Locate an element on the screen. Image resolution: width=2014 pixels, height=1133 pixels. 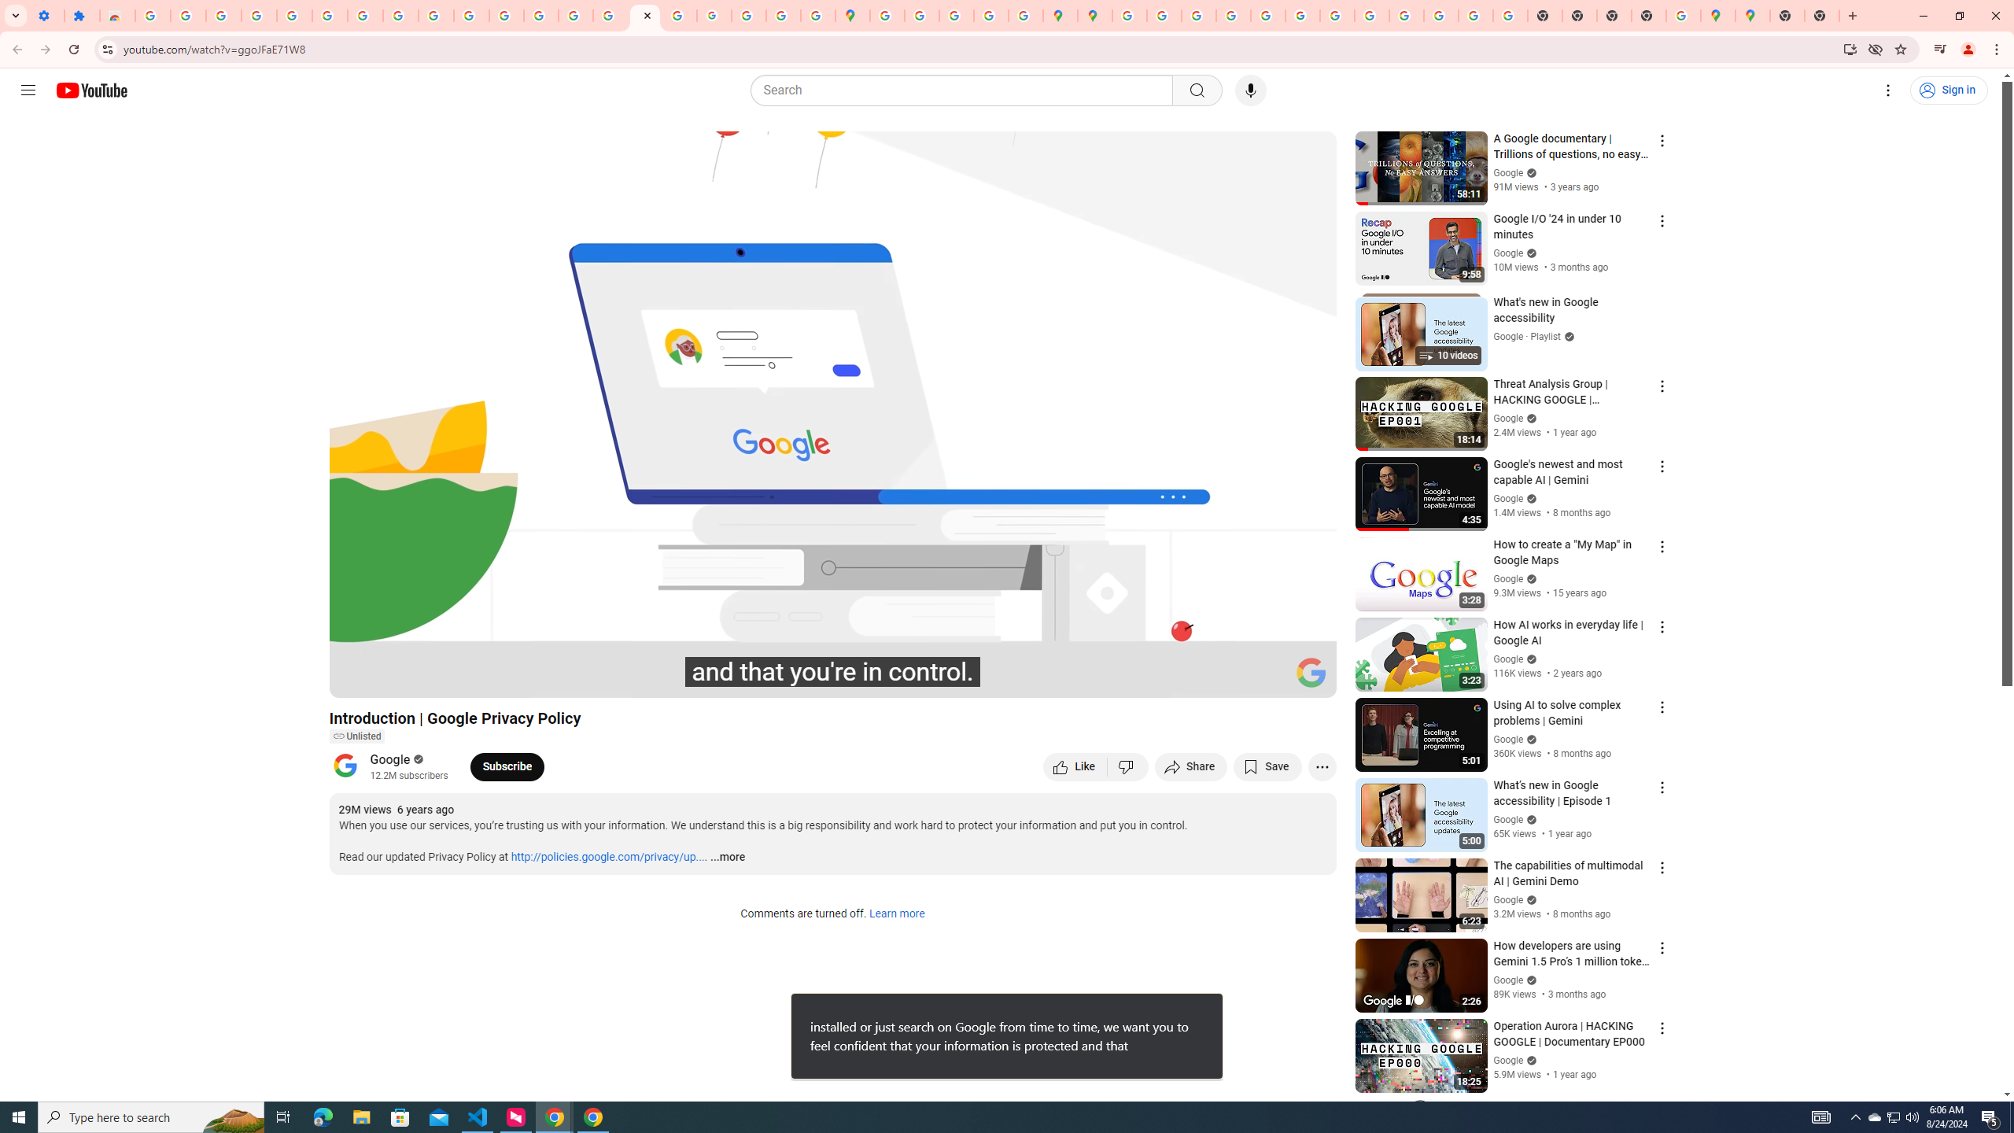
YouTube is located at coordinates (400, 16).